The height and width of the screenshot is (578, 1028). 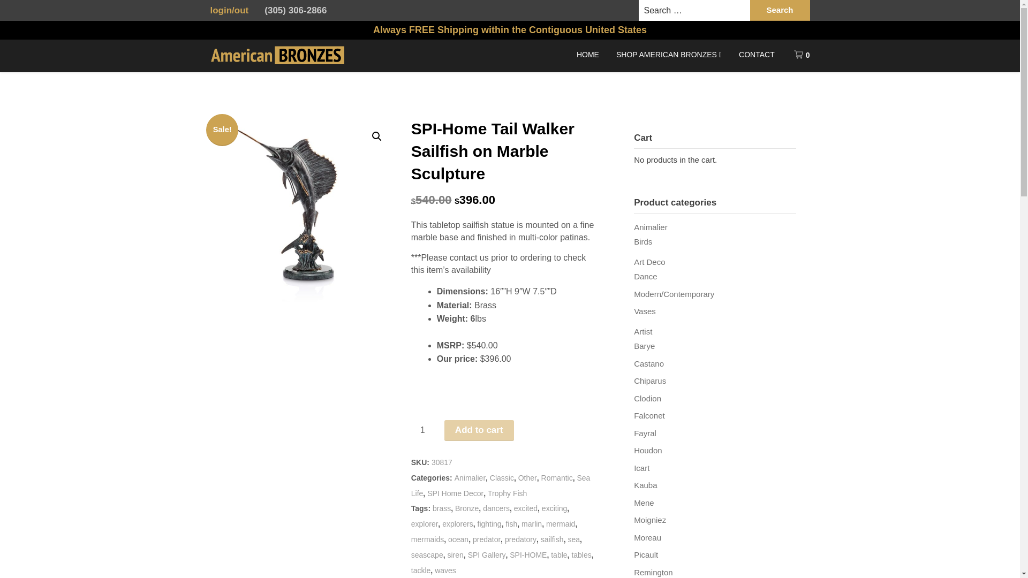 I want to click on ocean, so click(x=458, y=539).